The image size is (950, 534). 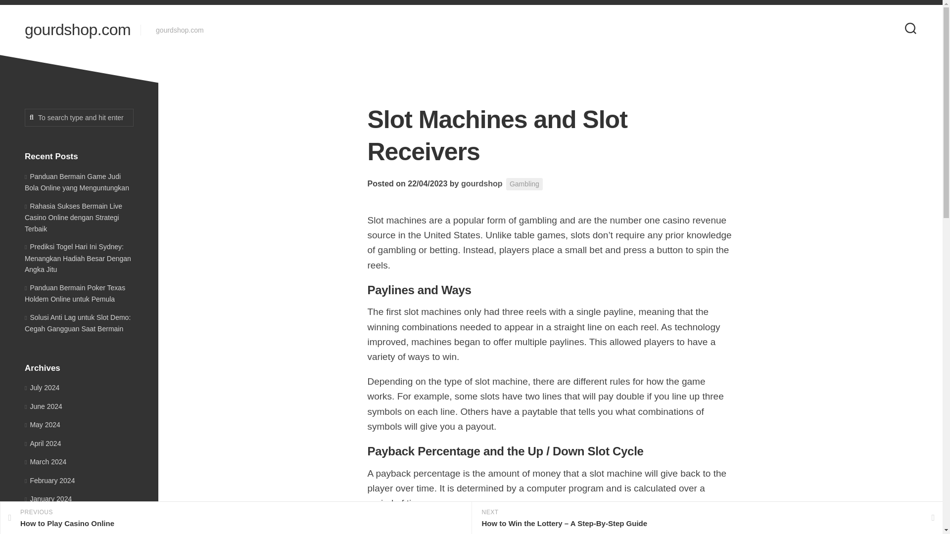 What do you see at coordinates (43, 443) in the screenshot?
I see `April 2024` at bounding box center [43, 443].